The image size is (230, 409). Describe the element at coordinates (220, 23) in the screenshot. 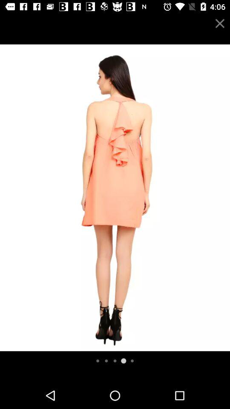

I see `close option` at that location.